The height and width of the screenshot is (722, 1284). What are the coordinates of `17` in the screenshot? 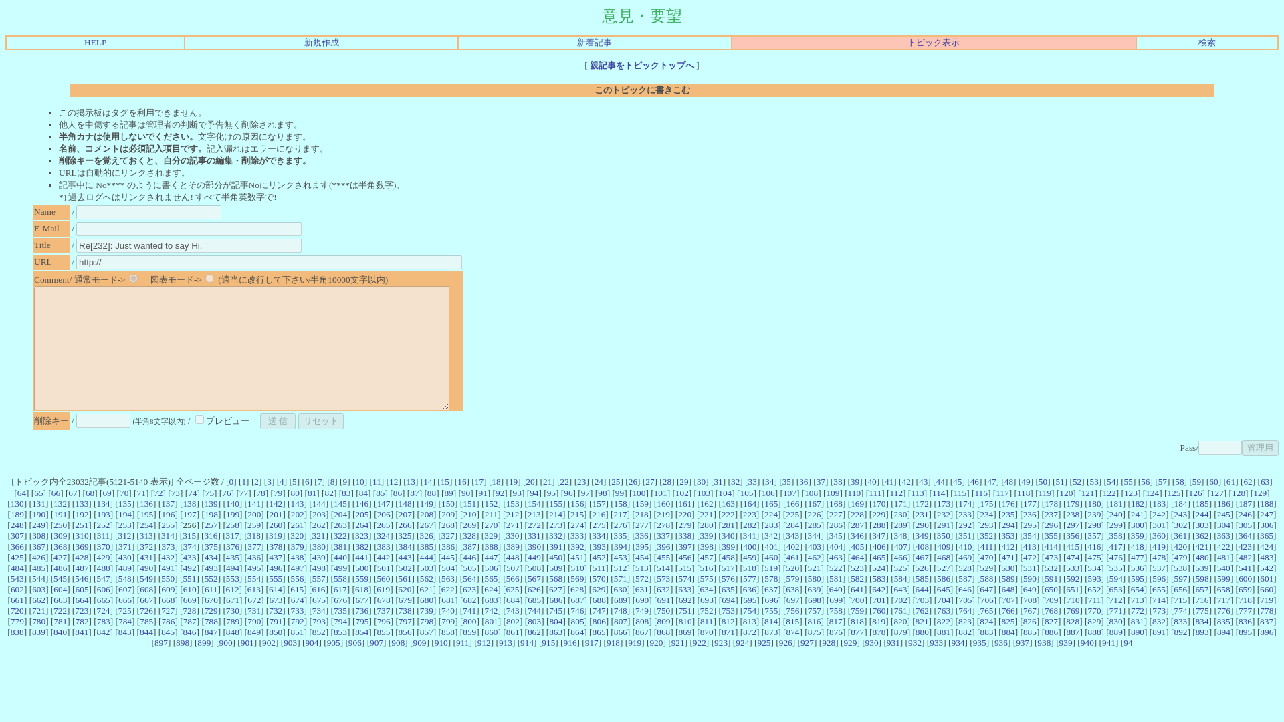 It's located at (479, 481).